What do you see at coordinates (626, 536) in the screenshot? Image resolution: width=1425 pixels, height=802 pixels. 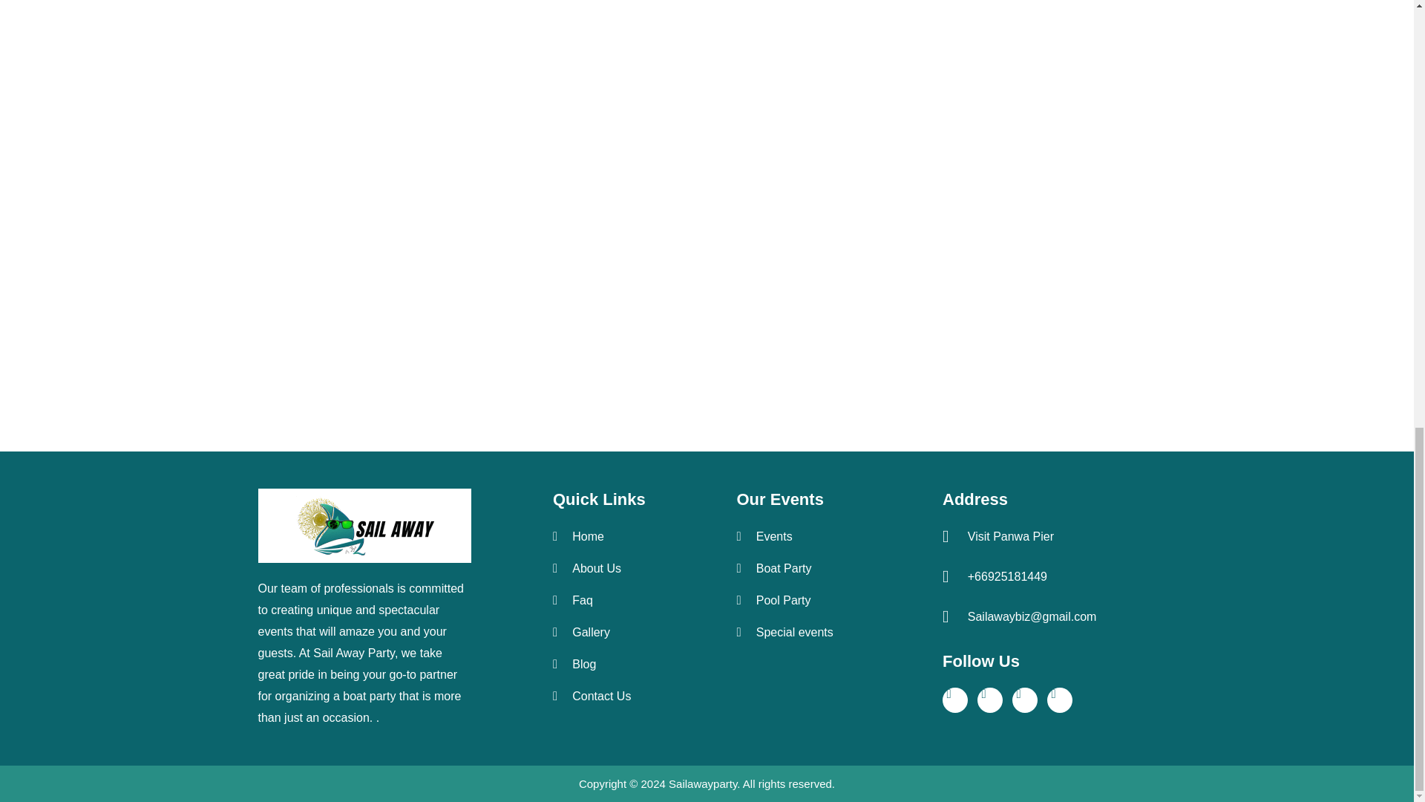 I see `Home` at bounding box center [626, 536].